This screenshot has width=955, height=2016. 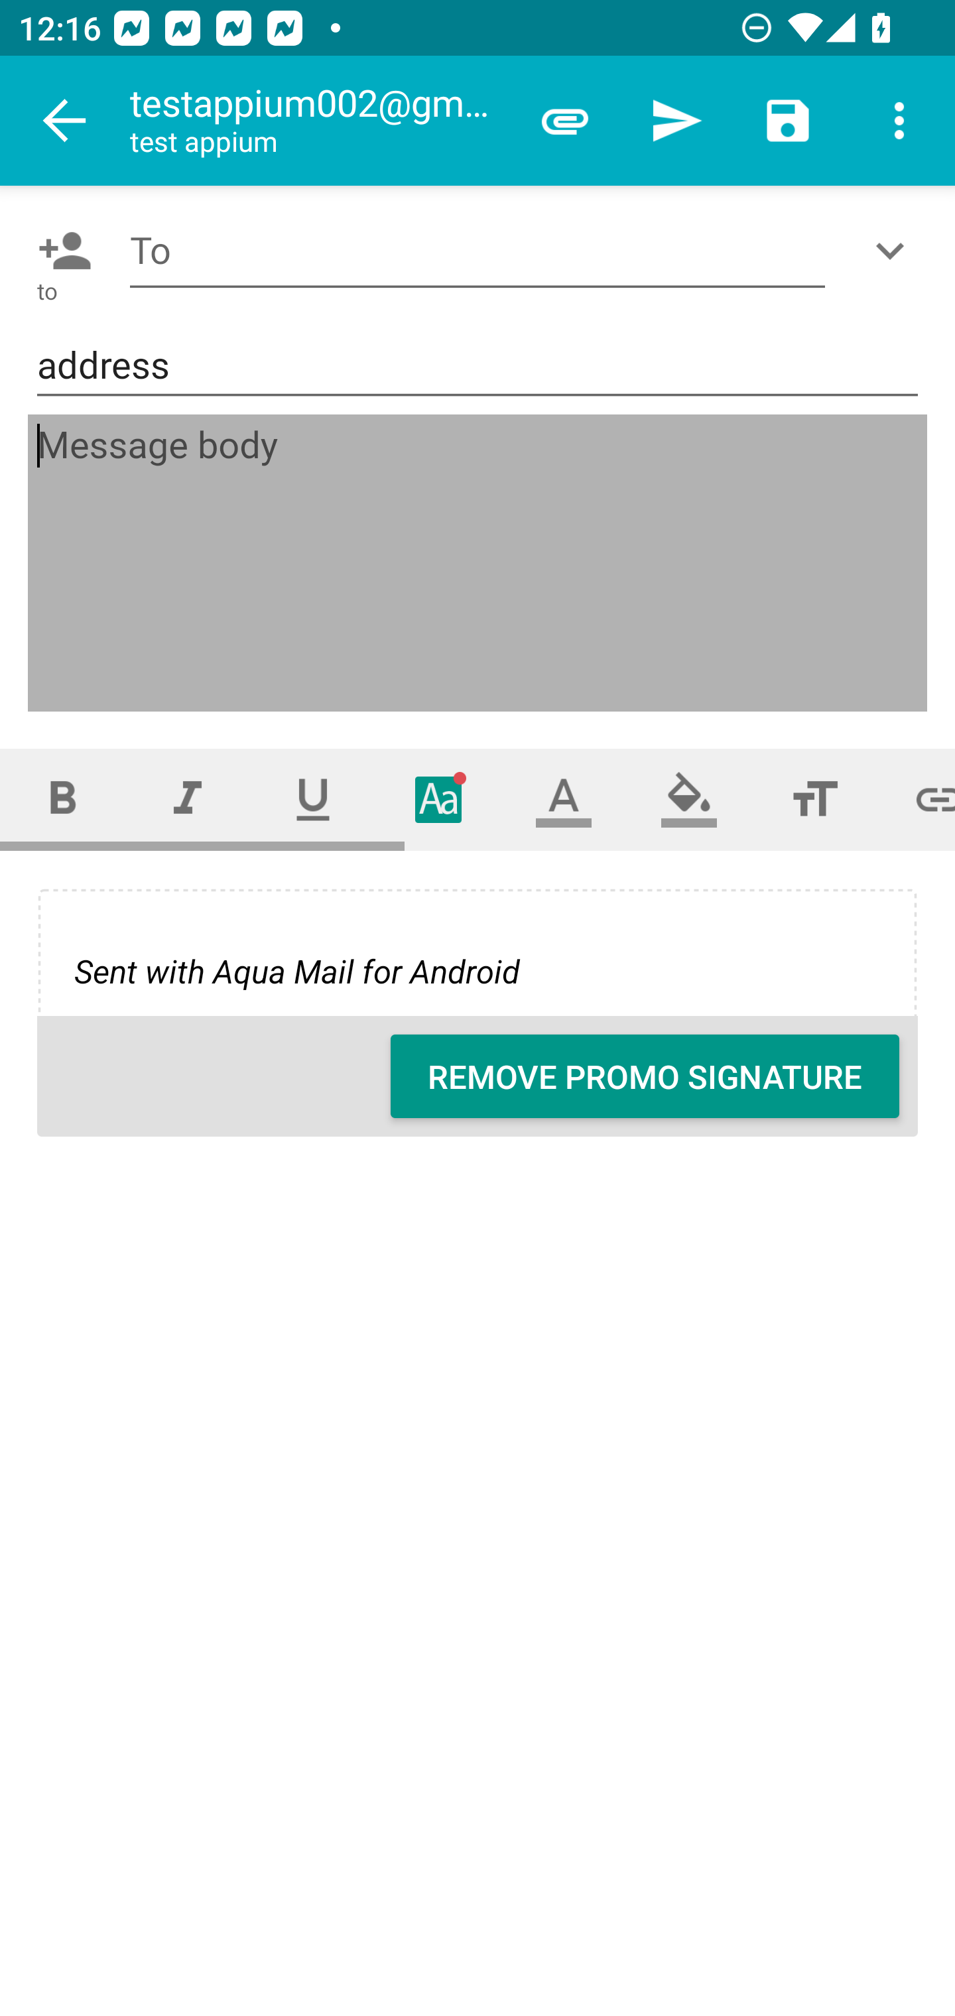 I want to click on Message body, so click(x=479, y=563).